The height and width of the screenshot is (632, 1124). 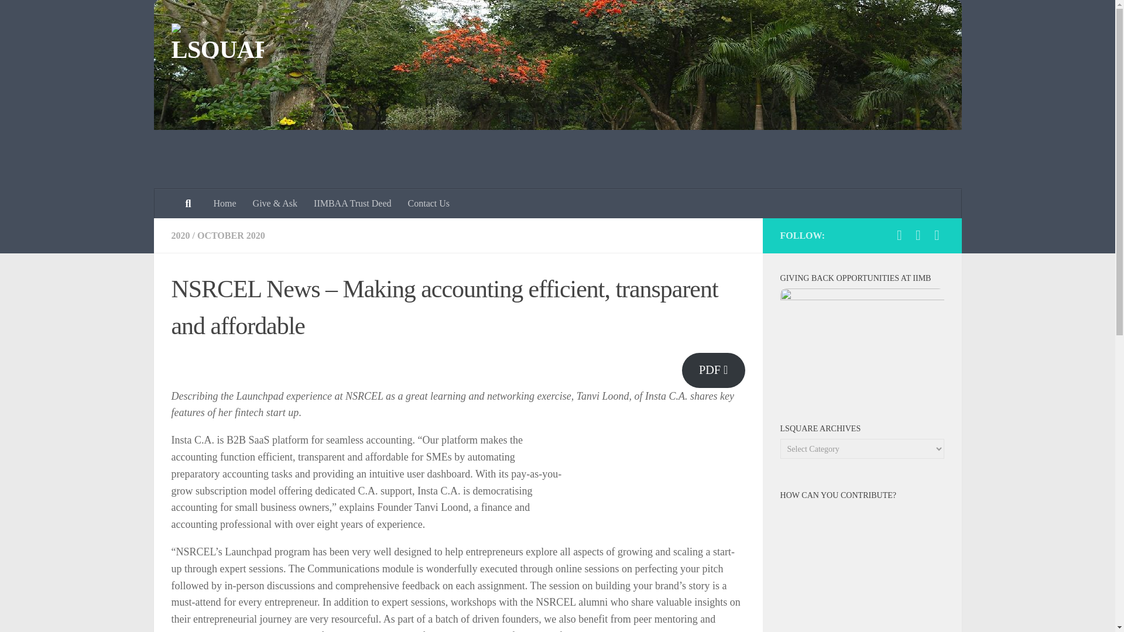 What do you see at coordinates (352, 203) in the screenshot?
I see `IIMBAA Trust Deed` at bounding box center [352, 203].